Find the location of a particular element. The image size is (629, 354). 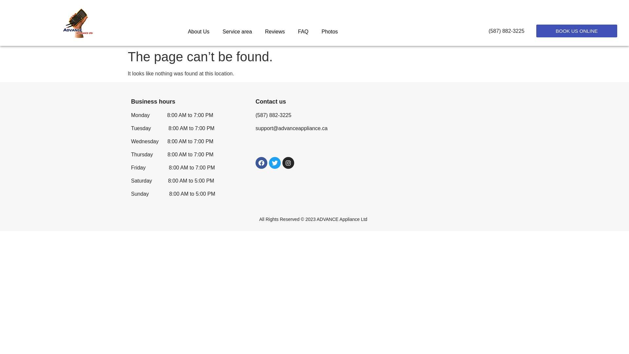

BOOK US ONLINE is located at coordinates (577, 31).